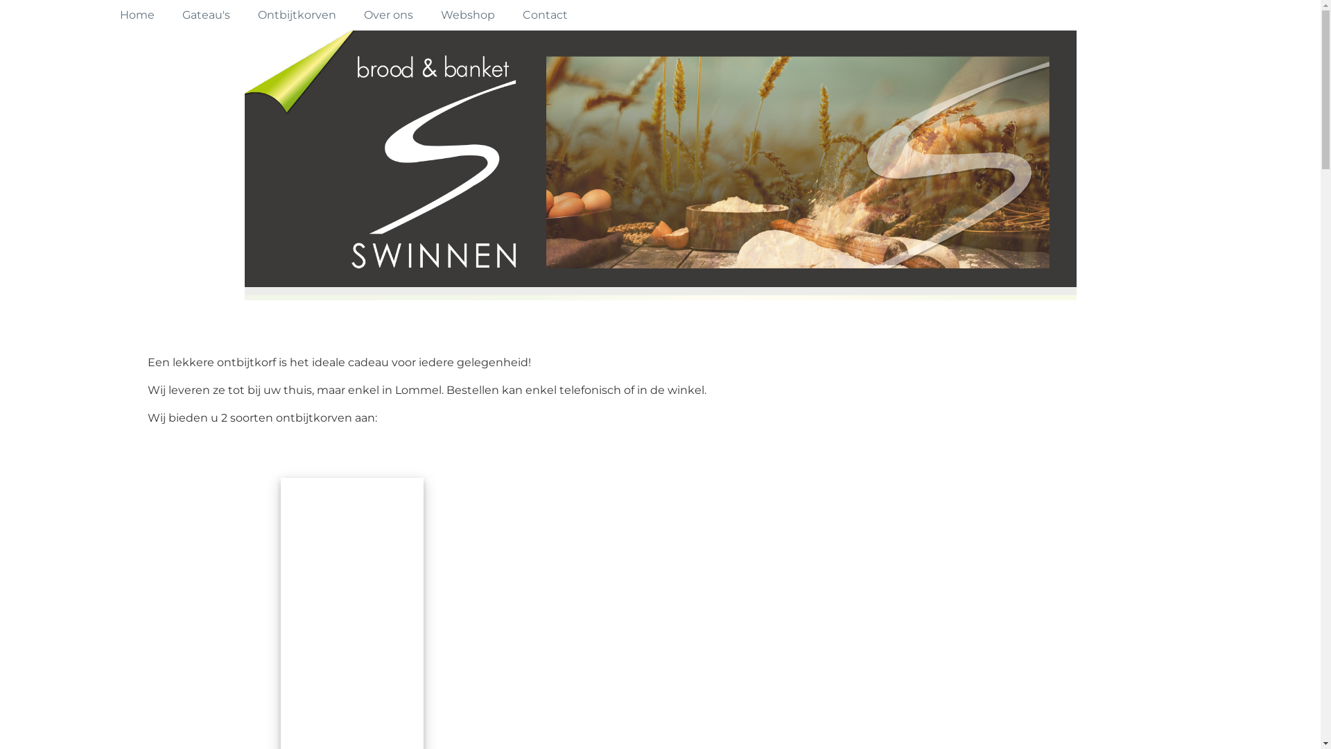 The width and height of the screenshot is (1331, 749). What do you see at coordinates (205, 15) in the screenshot?
I see `Gateau's` at bounding box center [205, 15].